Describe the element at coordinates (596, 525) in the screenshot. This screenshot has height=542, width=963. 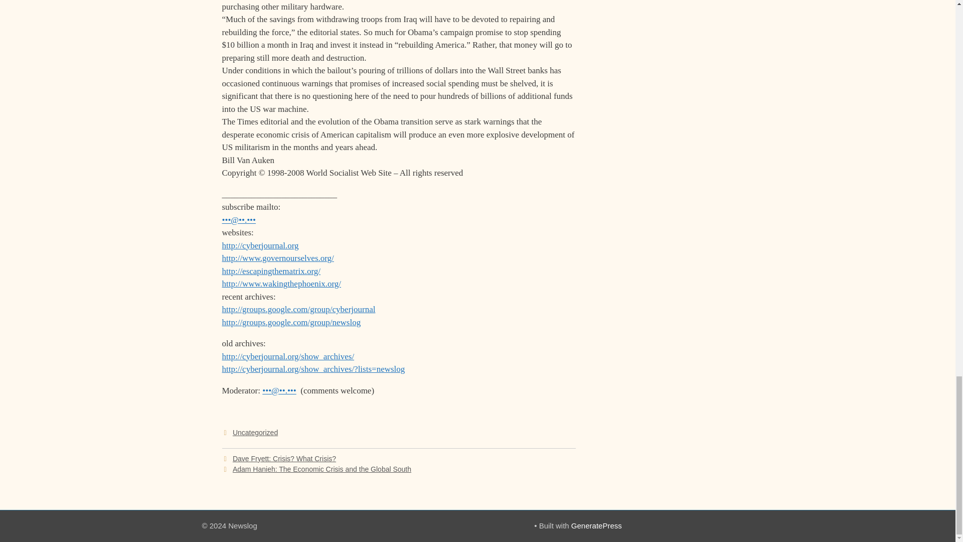
I see `GeneratePress` at that location.